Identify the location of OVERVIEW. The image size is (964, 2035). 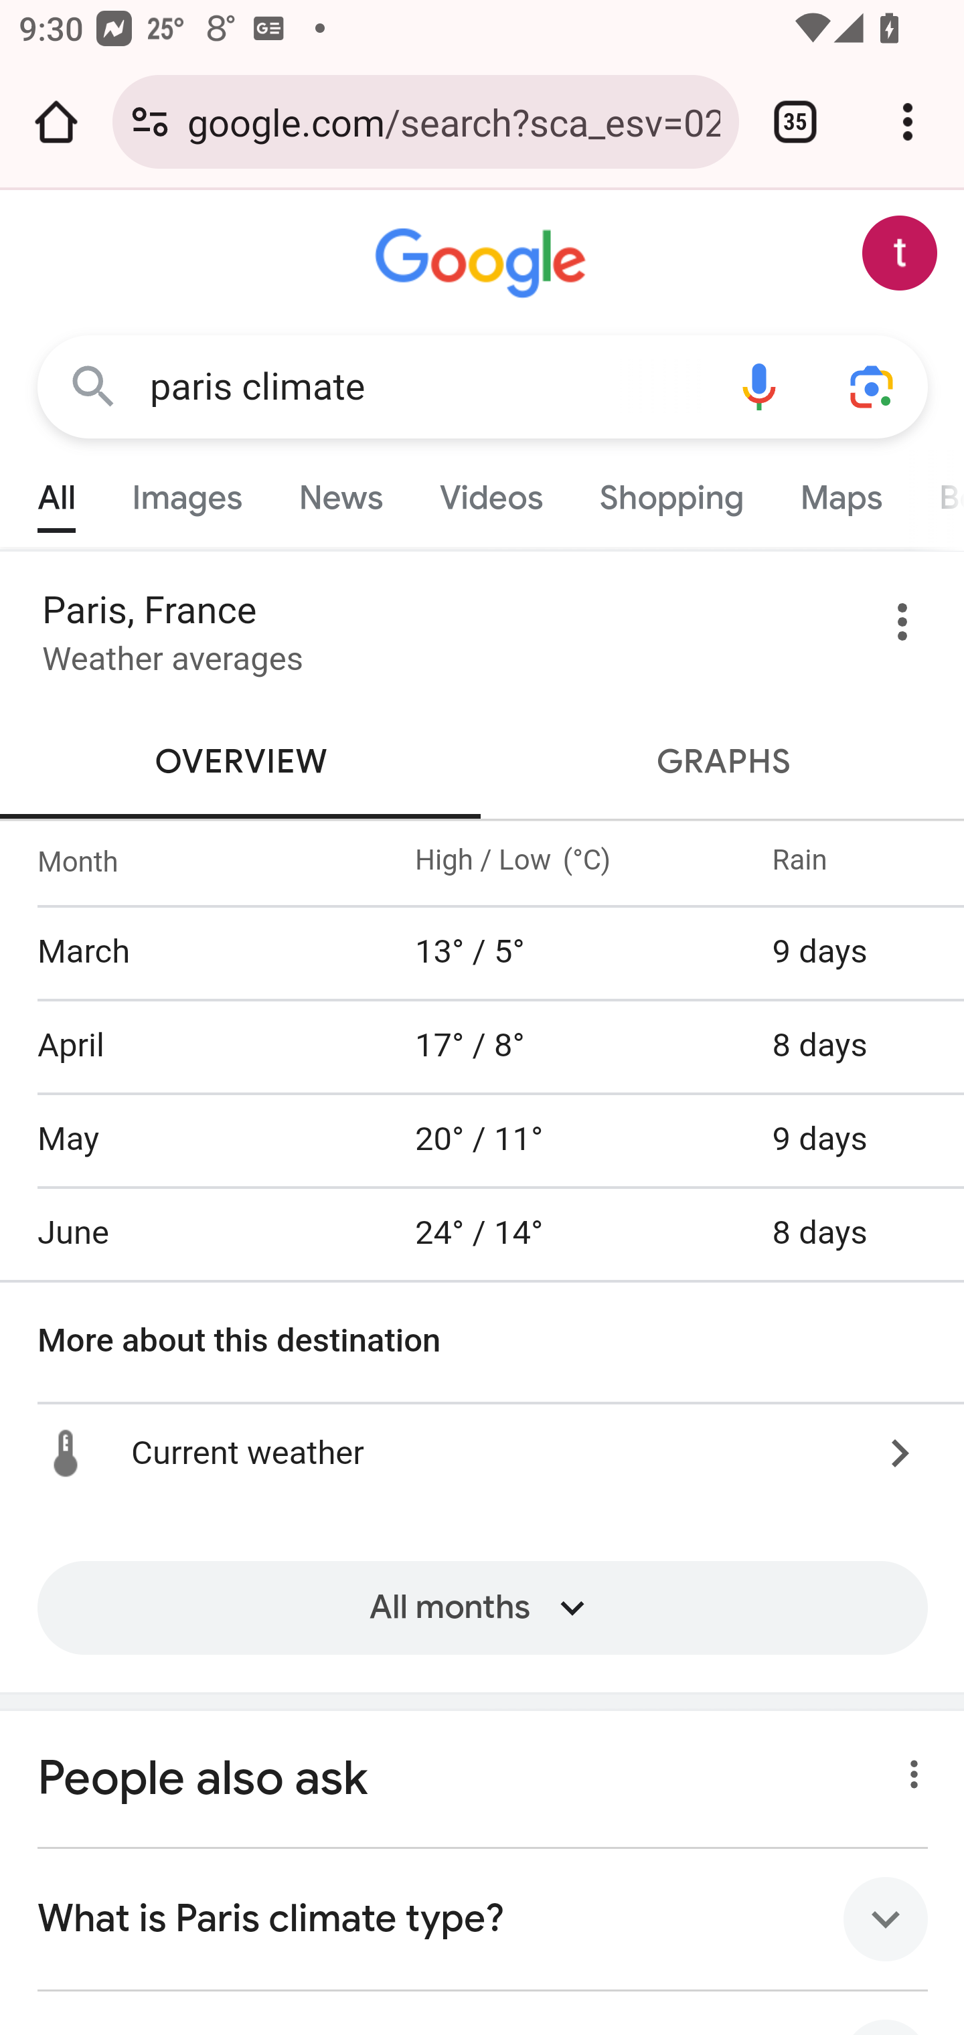
(242, 762).